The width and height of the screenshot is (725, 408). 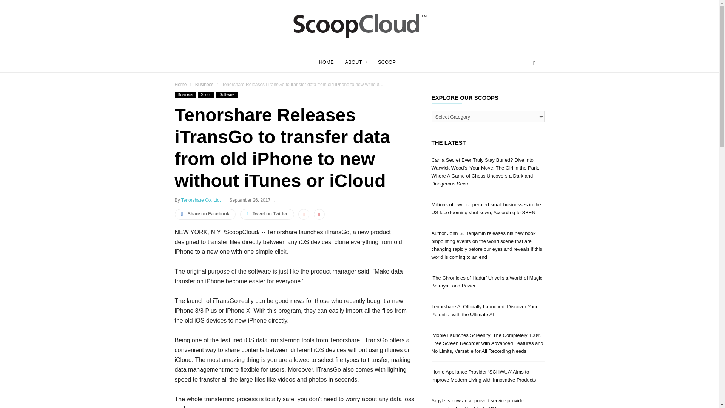 I want to click on ScoopCloud, so click(x=359, y=40).